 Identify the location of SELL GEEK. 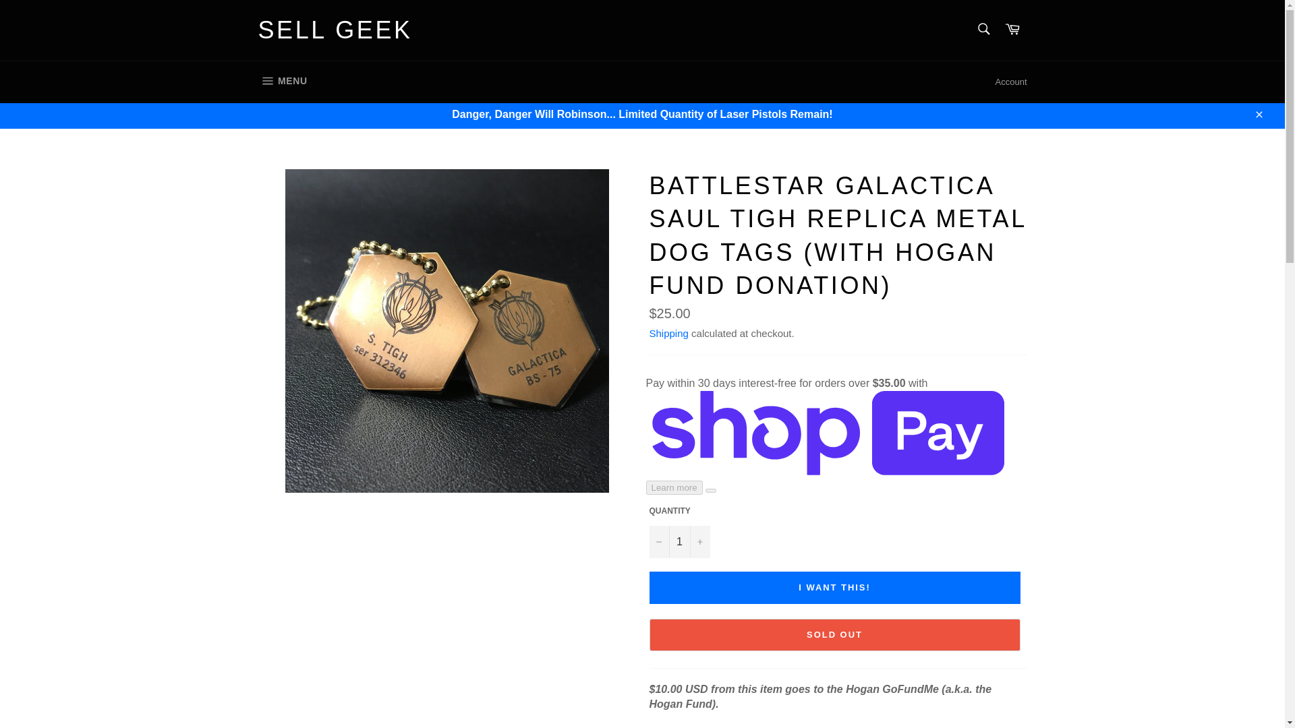
(1012, 30).